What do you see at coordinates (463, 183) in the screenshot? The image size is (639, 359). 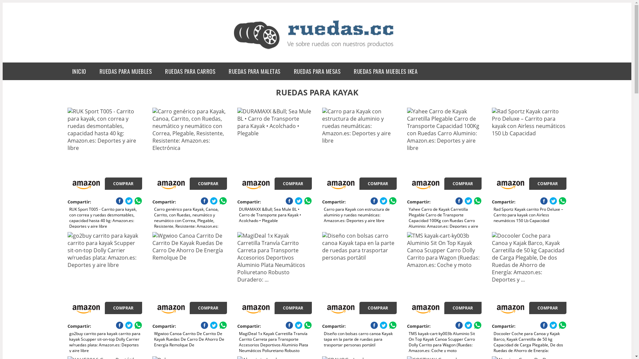 I see `COMPRAR` at bounding box center [463, 183].